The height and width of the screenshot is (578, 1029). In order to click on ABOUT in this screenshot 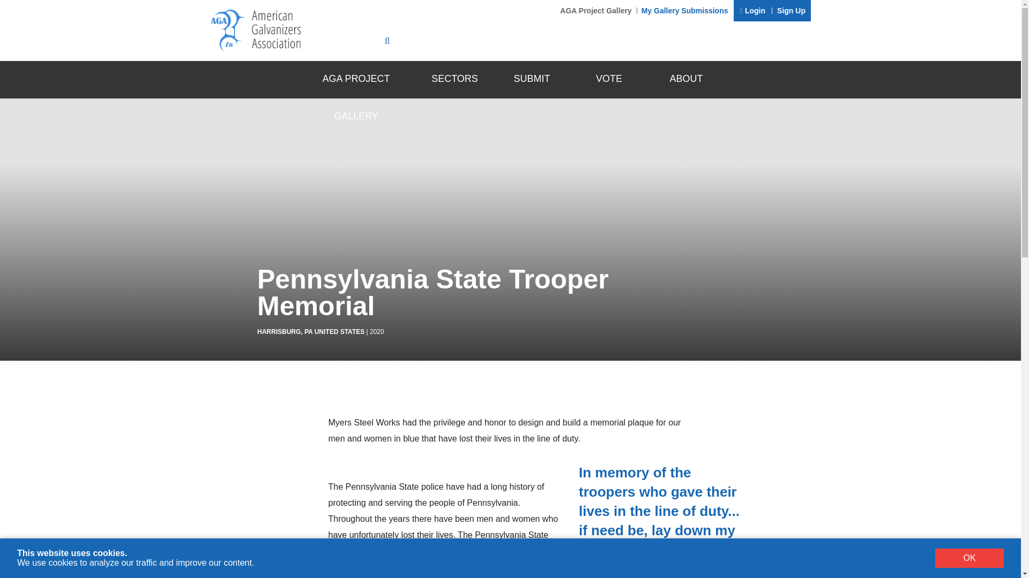, I will do `click(685, 79)`.